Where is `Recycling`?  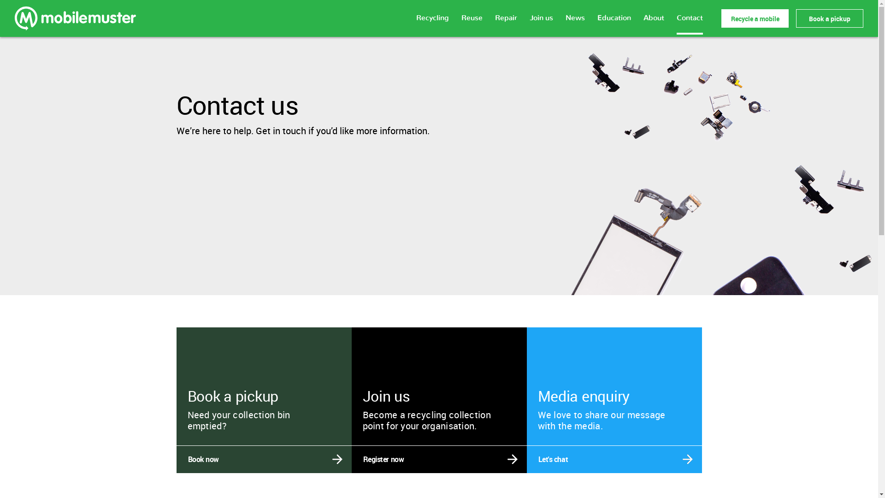 Recycling is located at coordinates (432, 24).